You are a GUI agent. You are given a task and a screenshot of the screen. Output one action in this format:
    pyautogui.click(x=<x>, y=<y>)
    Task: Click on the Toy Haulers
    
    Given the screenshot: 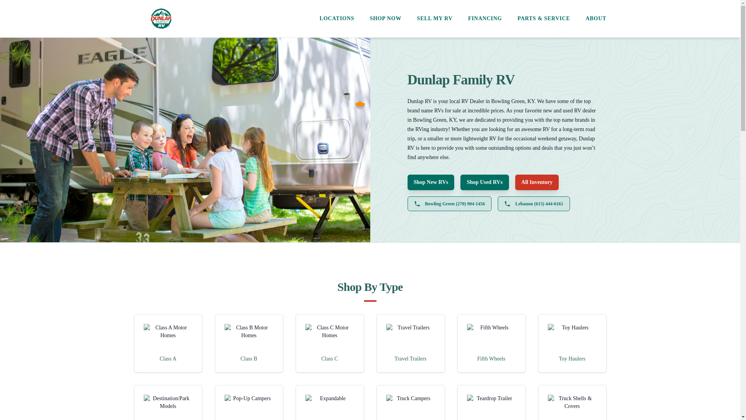 What is the action you would take?
    pyautogui.click(x=572, y=343)
    